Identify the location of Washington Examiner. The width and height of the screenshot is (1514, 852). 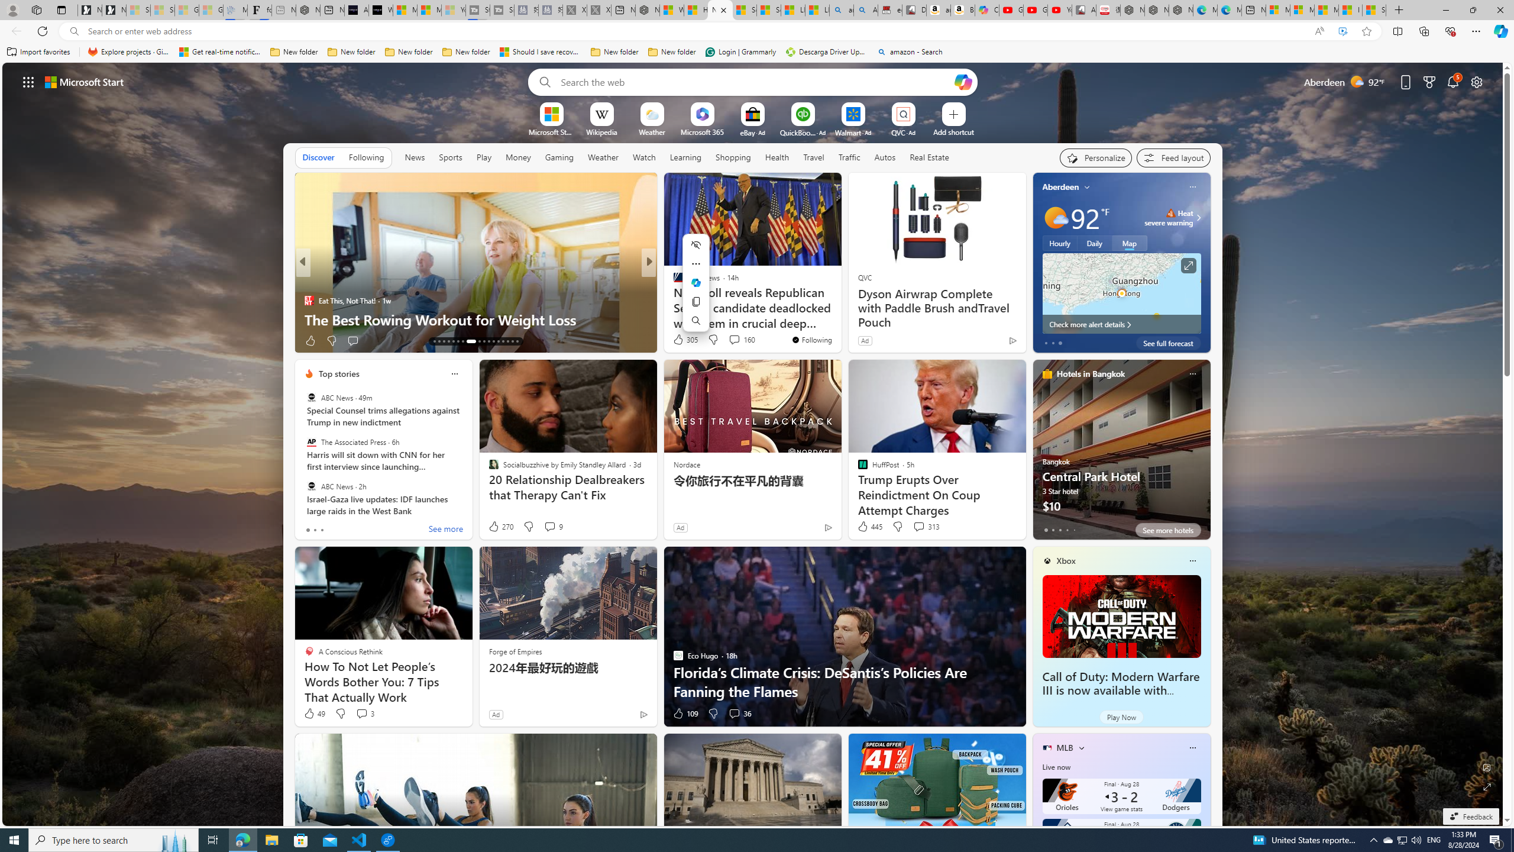
(309, 282).